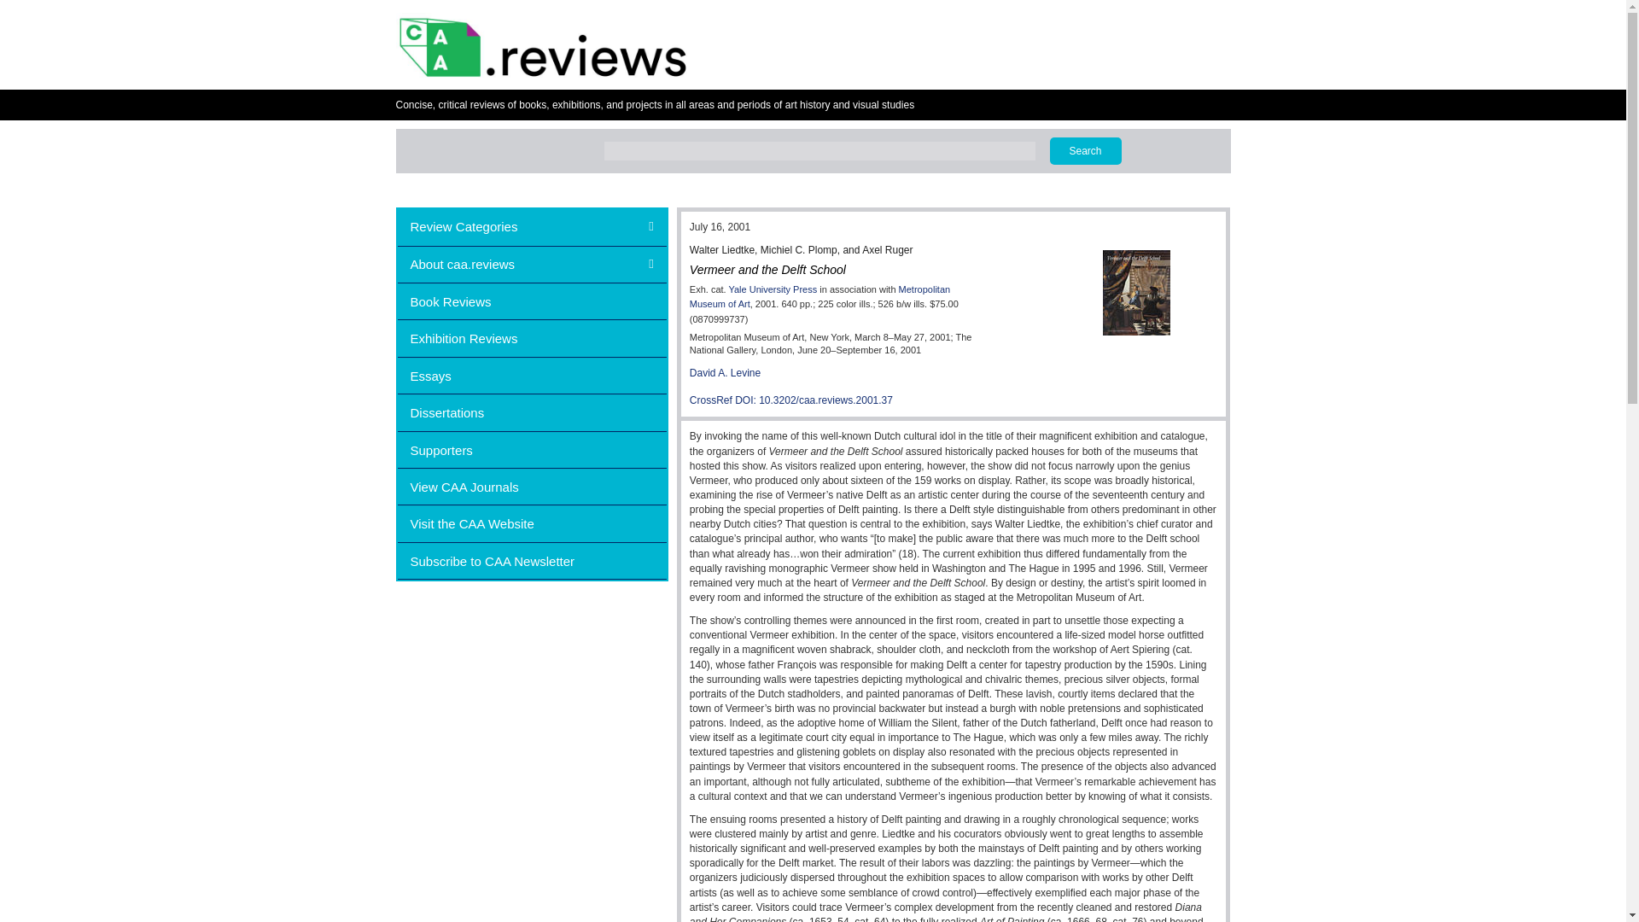  I want to click on Review Categories, so click(533, 227).